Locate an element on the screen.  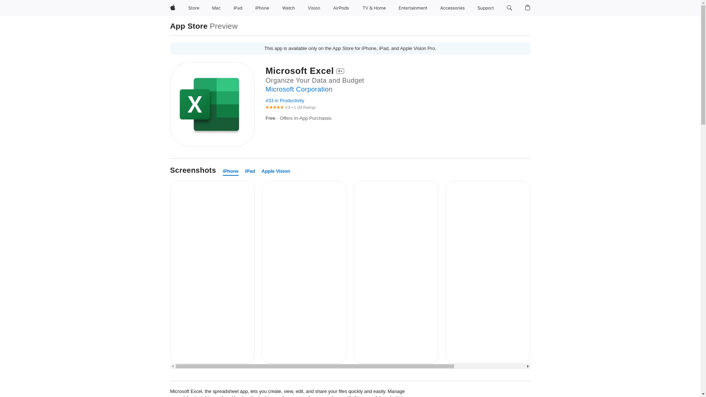
iPhone is located at coordinates (262, 8).